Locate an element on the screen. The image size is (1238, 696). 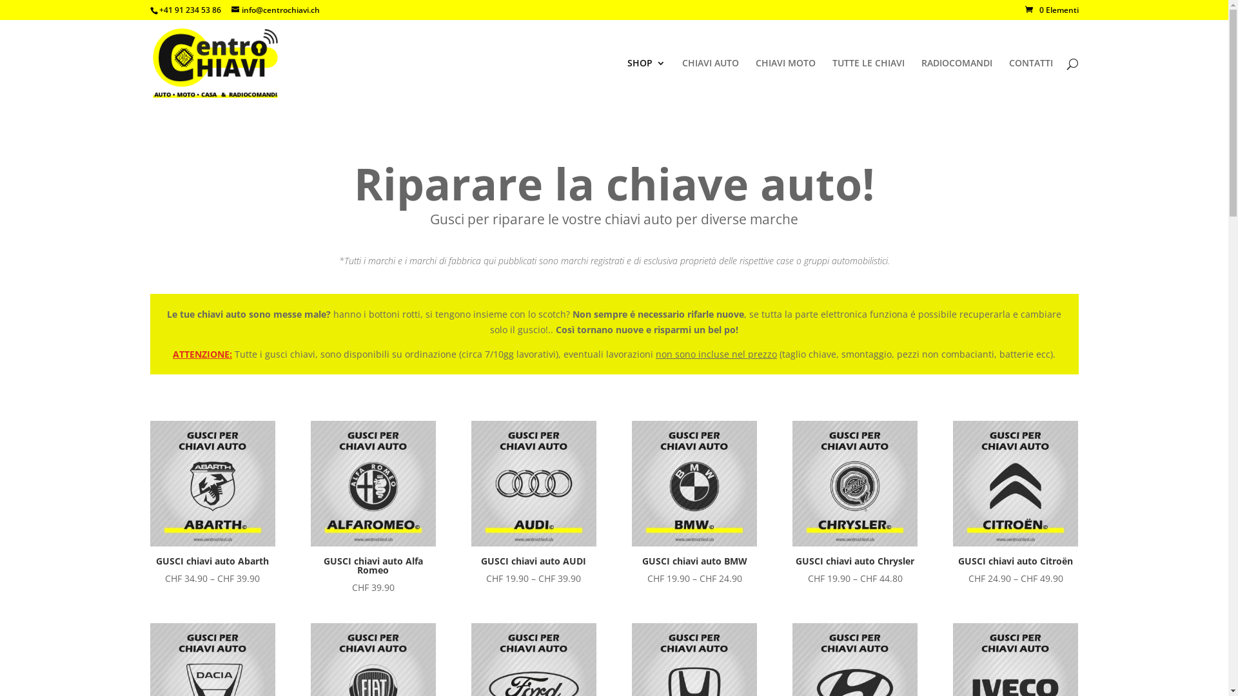
GUSCI chiavi auto Alfa Romeo
CHF 39.90 is located at coordinates (373, 508).